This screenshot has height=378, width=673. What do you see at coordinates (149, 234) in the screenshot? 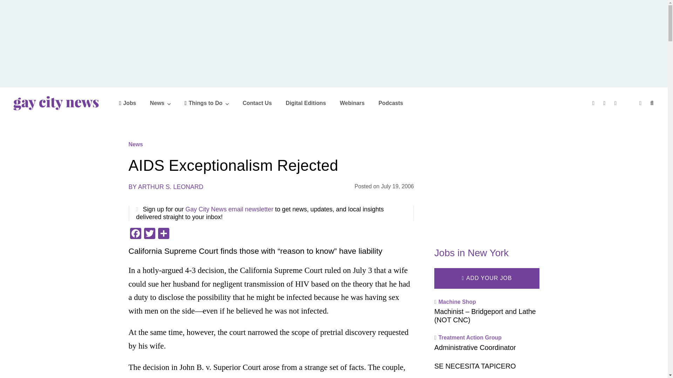
I see `Twitter` at bounding box center [149, 234].